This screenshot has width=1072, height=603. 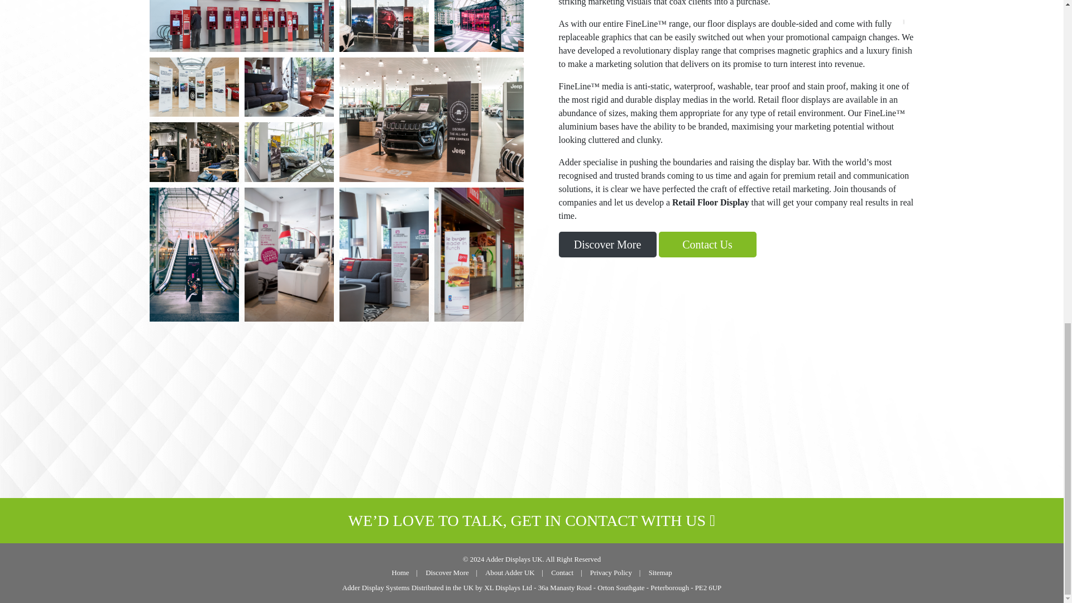 I want to click on About Adder UK, so click(x=509, y=573).